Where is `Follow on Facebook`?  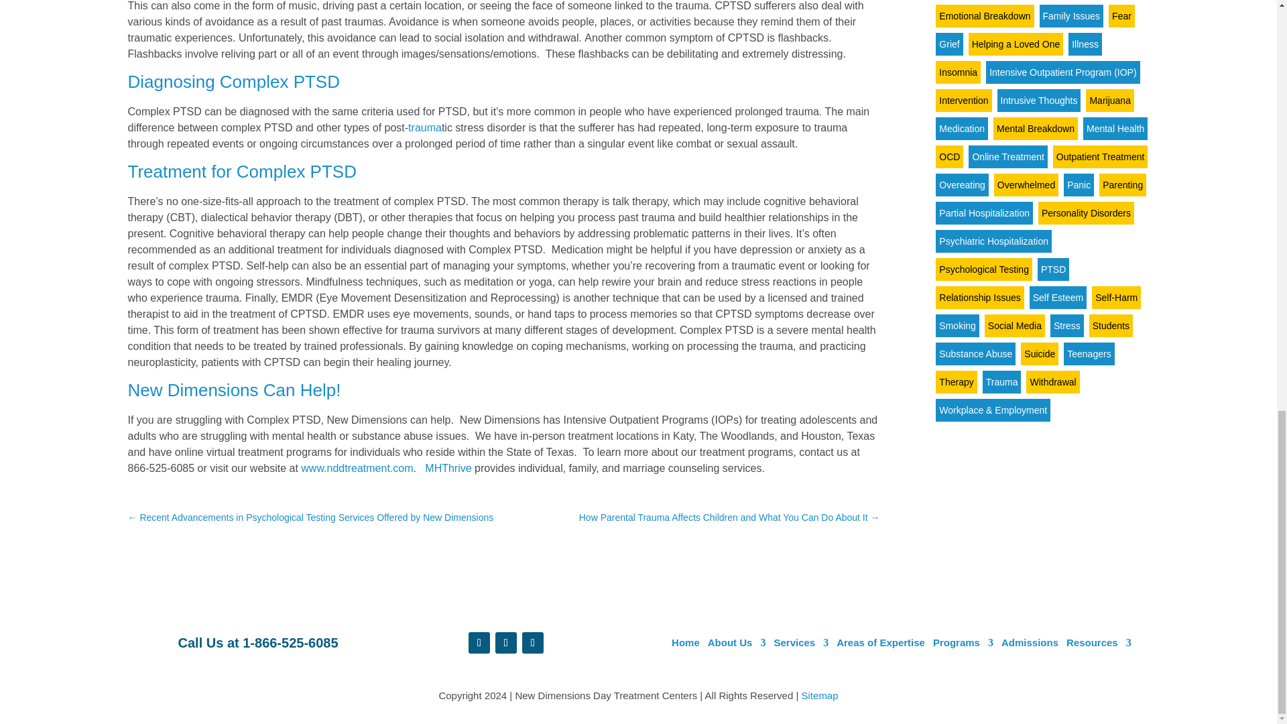
Follow on Facebook is located at coordinates (479, 642).